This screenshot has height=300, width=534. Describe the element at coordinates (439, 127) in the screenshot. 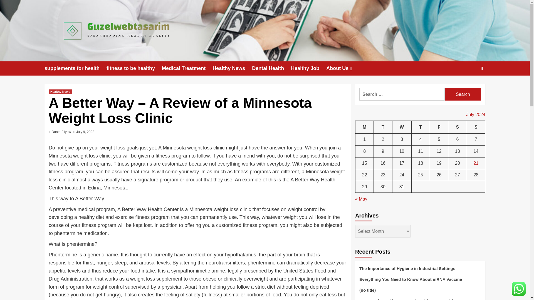

I see `Friday` at that location.